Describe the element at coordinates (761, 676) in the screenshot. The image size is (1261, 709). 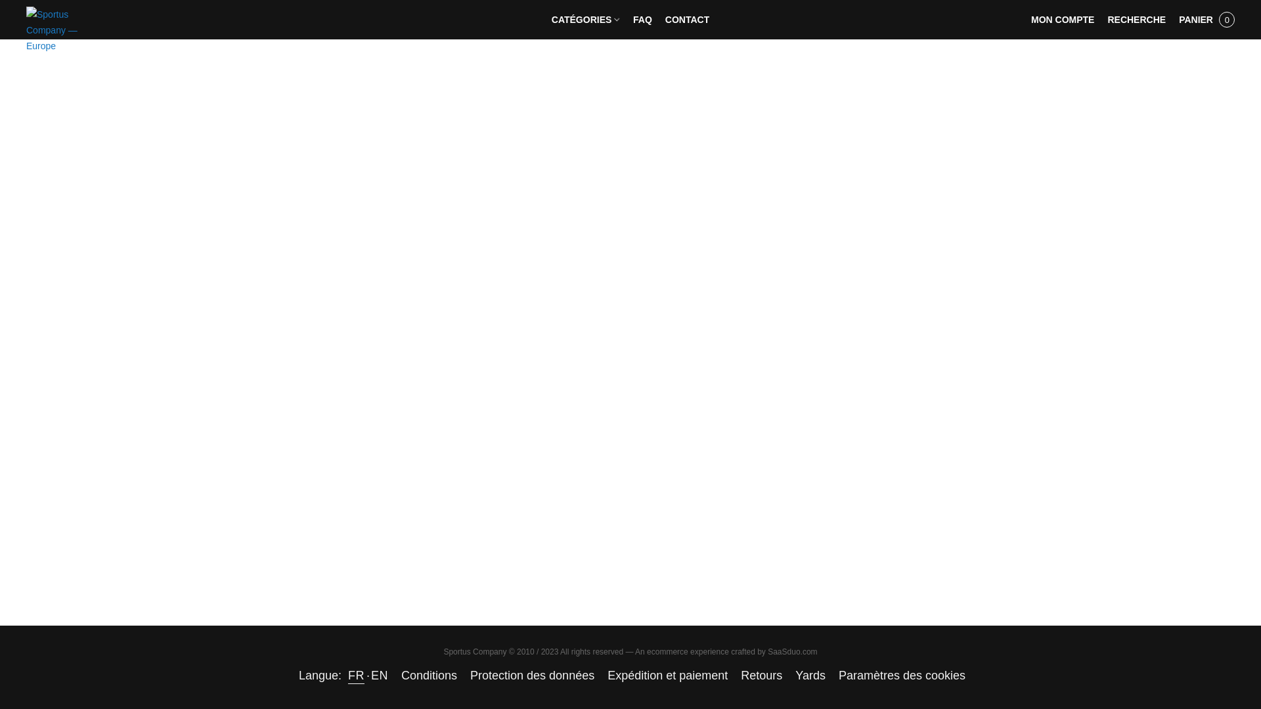
I see `Retours` at that location.